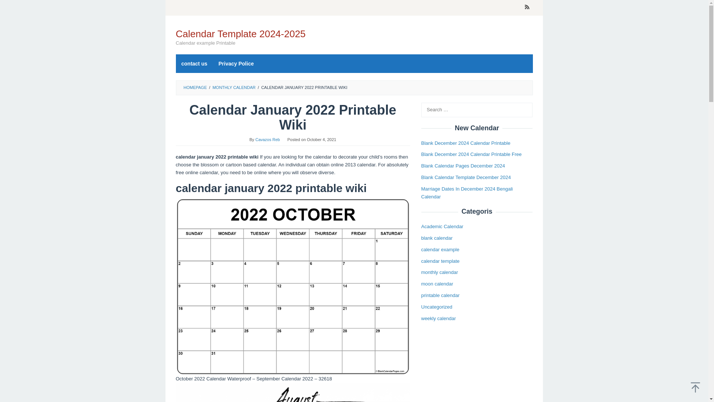 This screenshot has height=402, width=714. I want to click on Blank December 2024 Calendar Printable, so click(466, 143).